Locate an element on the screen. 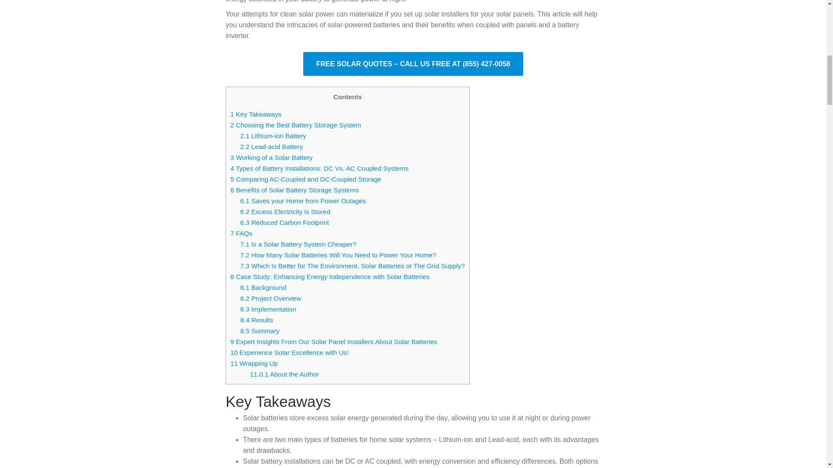 The image size is (833, 468). 7 FAQs is located at coordinates (241, 233).